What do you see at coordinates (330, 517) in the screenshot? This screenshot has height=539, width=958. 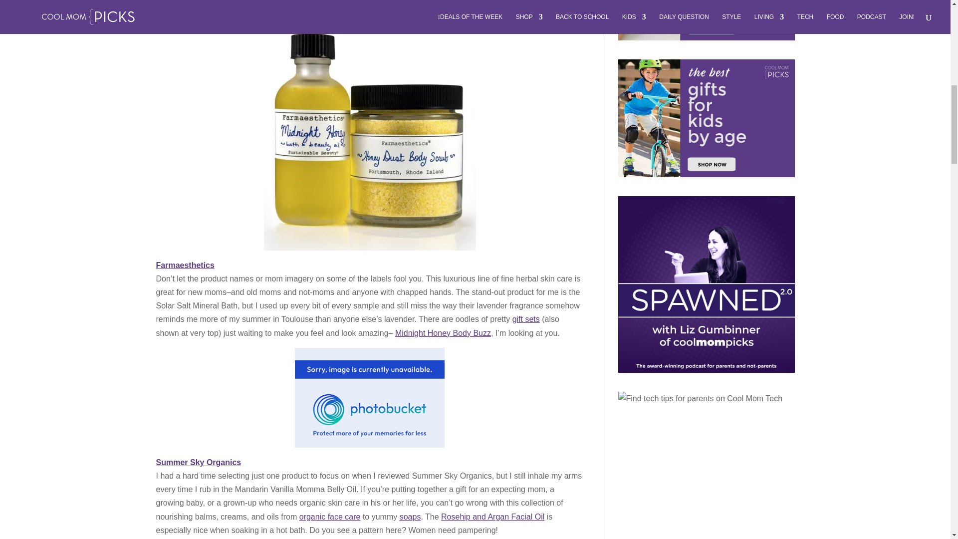 I see `organic face care from Summer Sky Organics` at bounding box center [330, 517].